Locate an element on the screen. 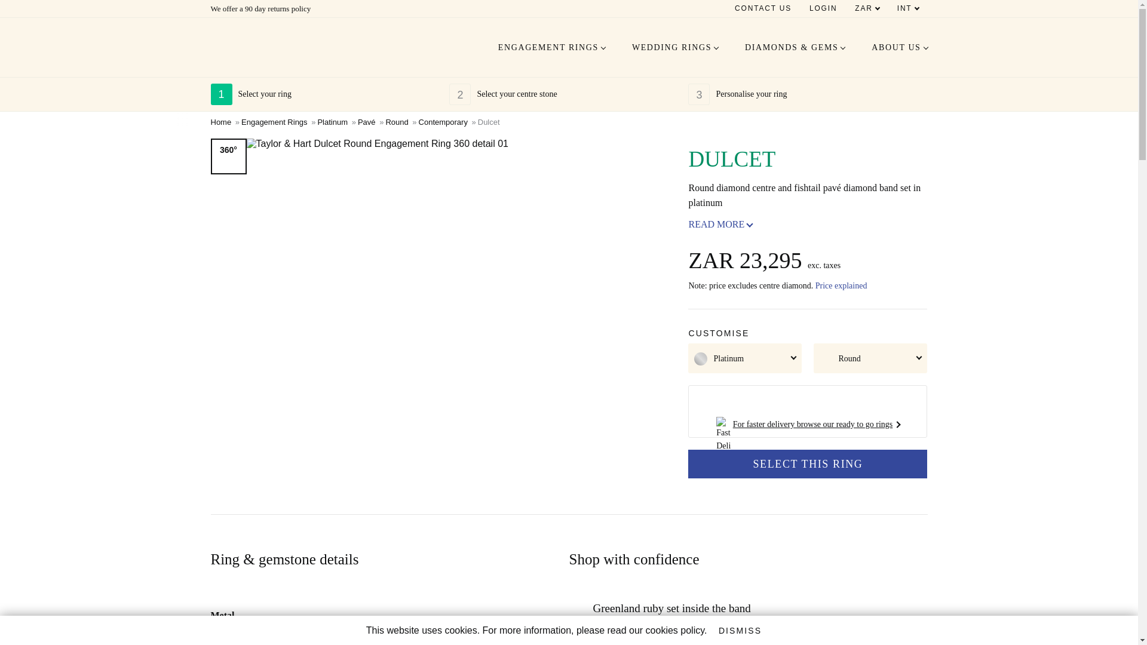  INT is located at coordinates (908, 8).